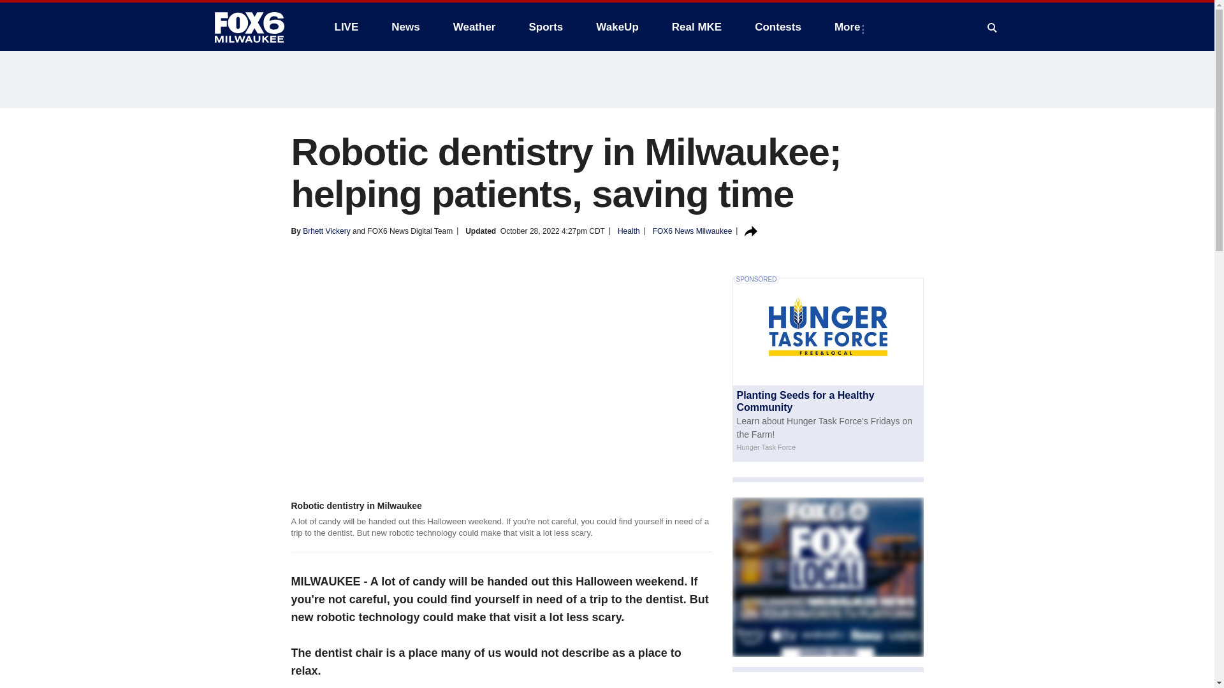 The width and height of the screenshot is (1224, 688). Describe the element at coordinates (697, 27) in the screenshot. I see `Real MKE` at that location.